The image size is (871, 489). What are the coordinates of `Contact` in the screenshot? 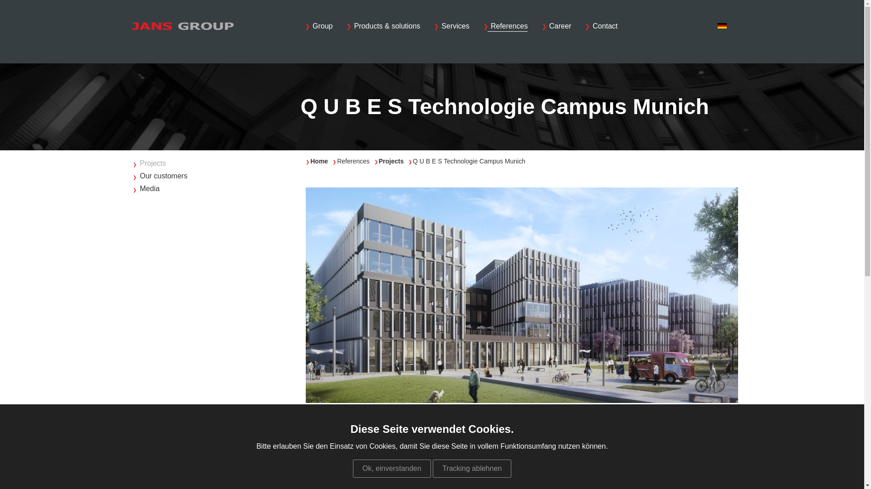 It's located at (601, 26).